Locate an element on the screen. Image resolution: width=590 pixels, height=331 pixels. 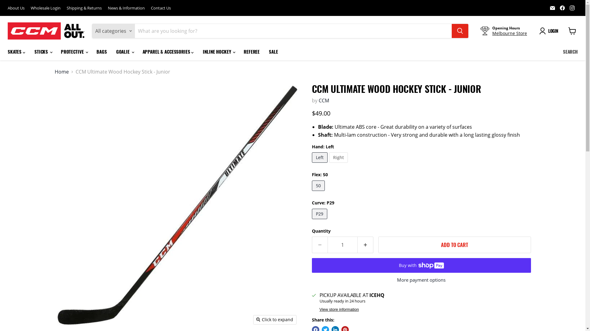
ADD TO CART is located at coordinates (454, 245).